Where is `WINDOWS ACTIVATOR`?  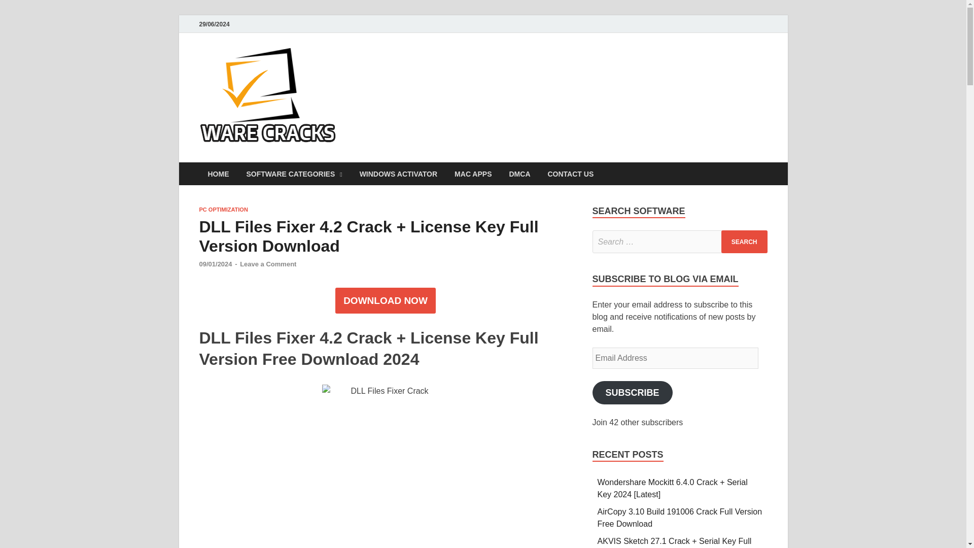 WINDOWS ACTIVATOR is located at coordinates (398, 174).